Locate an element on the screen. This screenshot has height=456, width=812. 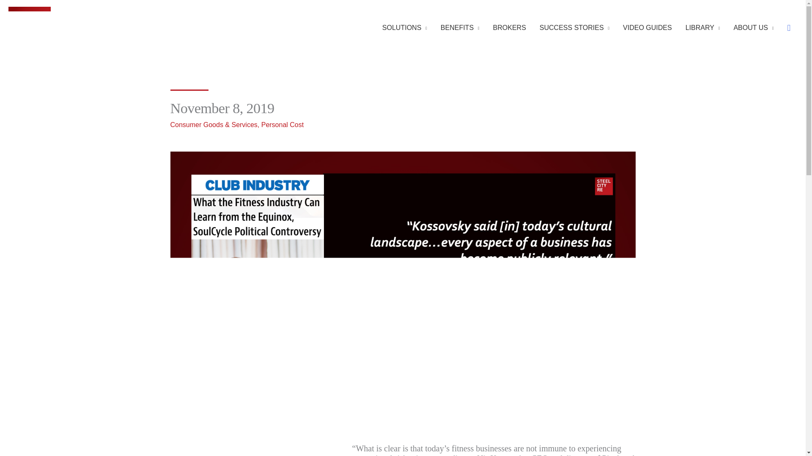
VIDEO GUIDES is located at coordinates (647, 27).